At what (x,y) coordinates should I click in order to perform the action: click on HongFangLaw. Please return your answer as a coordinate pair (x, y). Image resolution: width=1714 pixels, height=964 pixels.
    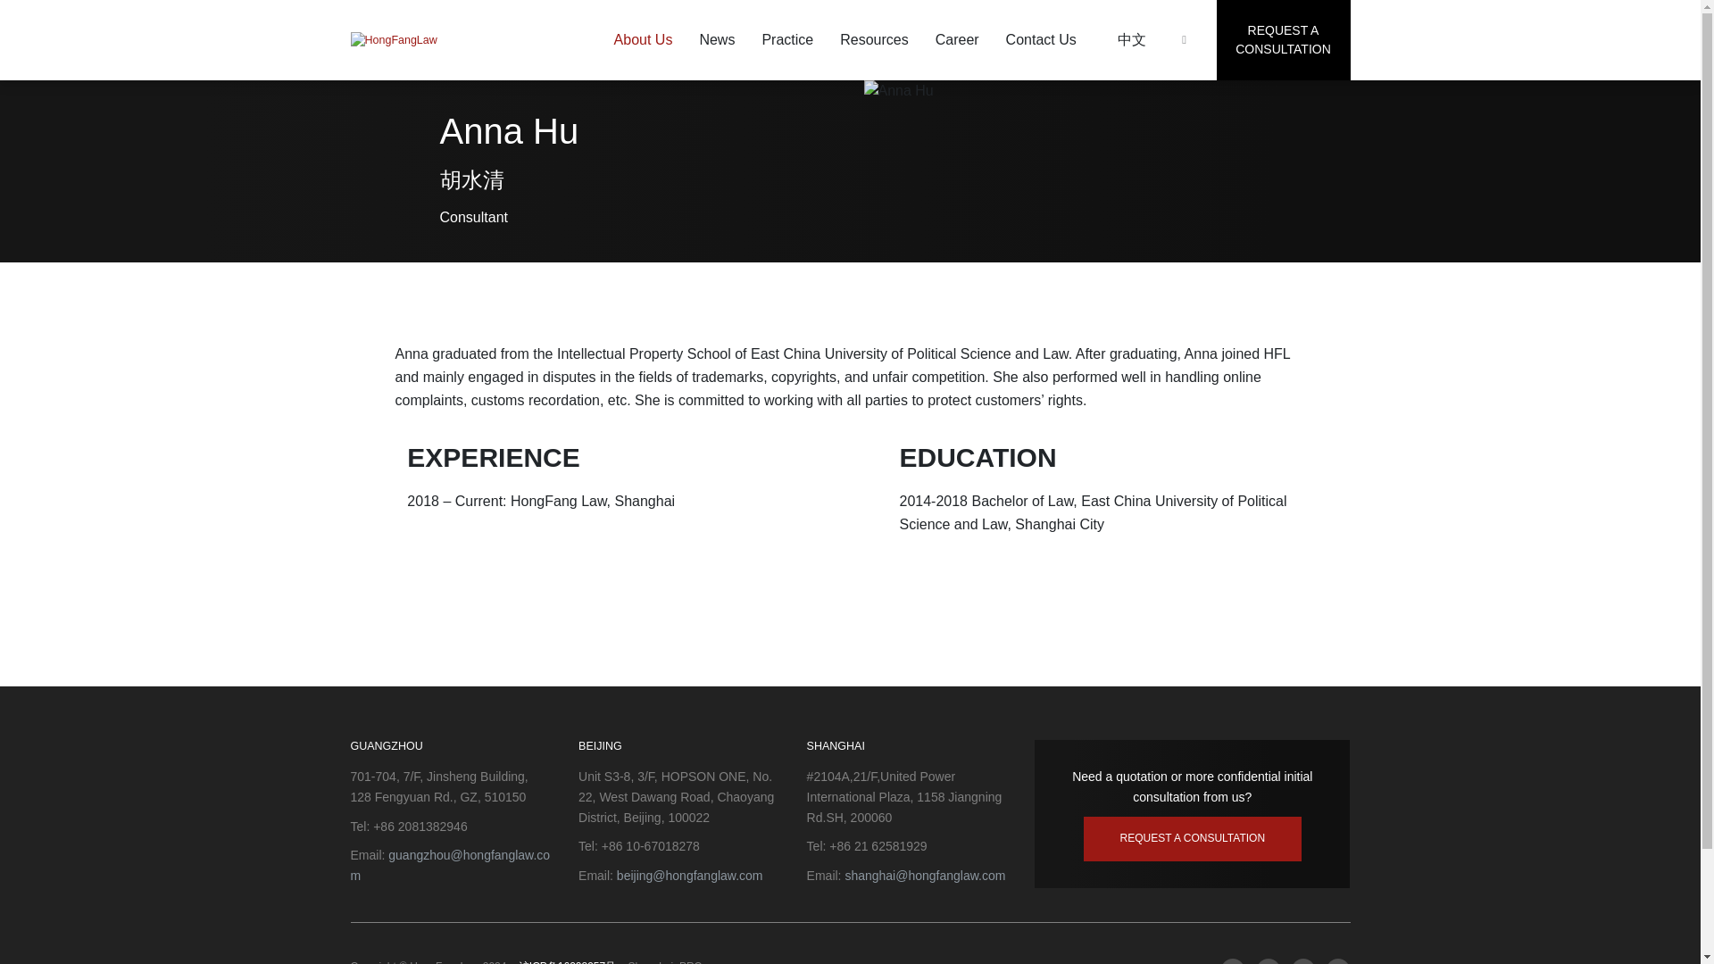
    Looking at the image, I should click on (393, 40).